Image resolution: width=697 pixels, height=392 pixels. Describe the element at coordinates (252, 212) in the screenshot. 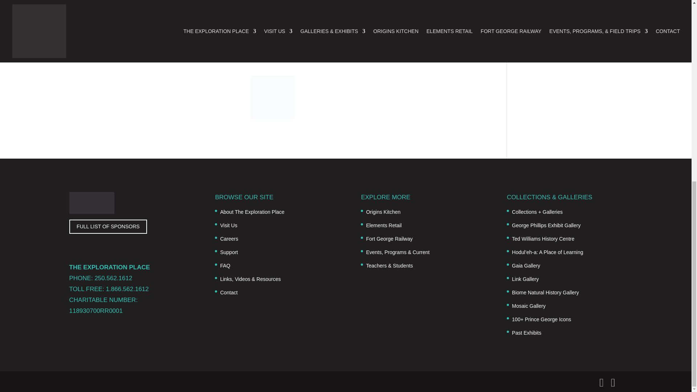

I see `About The Exploration Place` at that location.